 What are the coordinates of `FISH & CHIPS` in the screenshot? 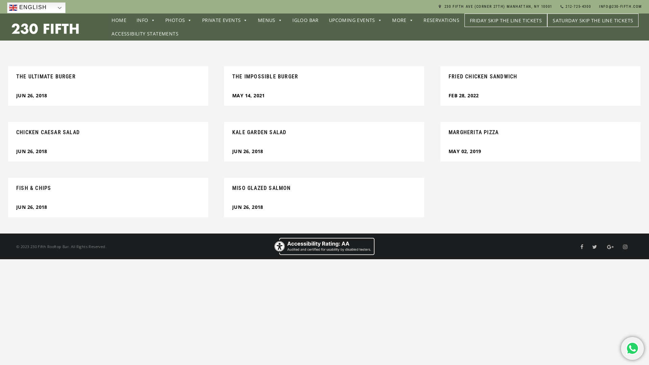 It's located at (34, 188).